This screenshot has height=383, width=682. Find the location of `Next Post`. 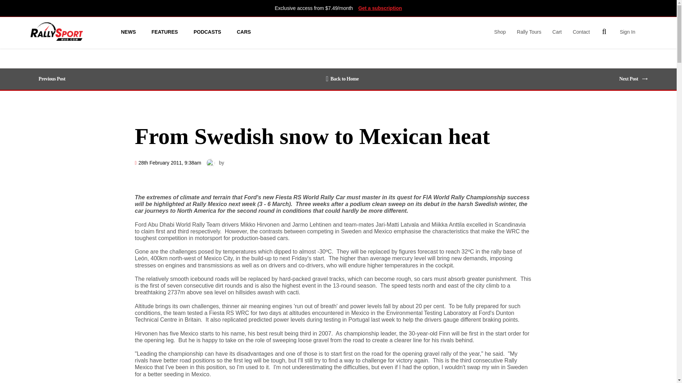

Next Post is located at coordinates (630, 79).